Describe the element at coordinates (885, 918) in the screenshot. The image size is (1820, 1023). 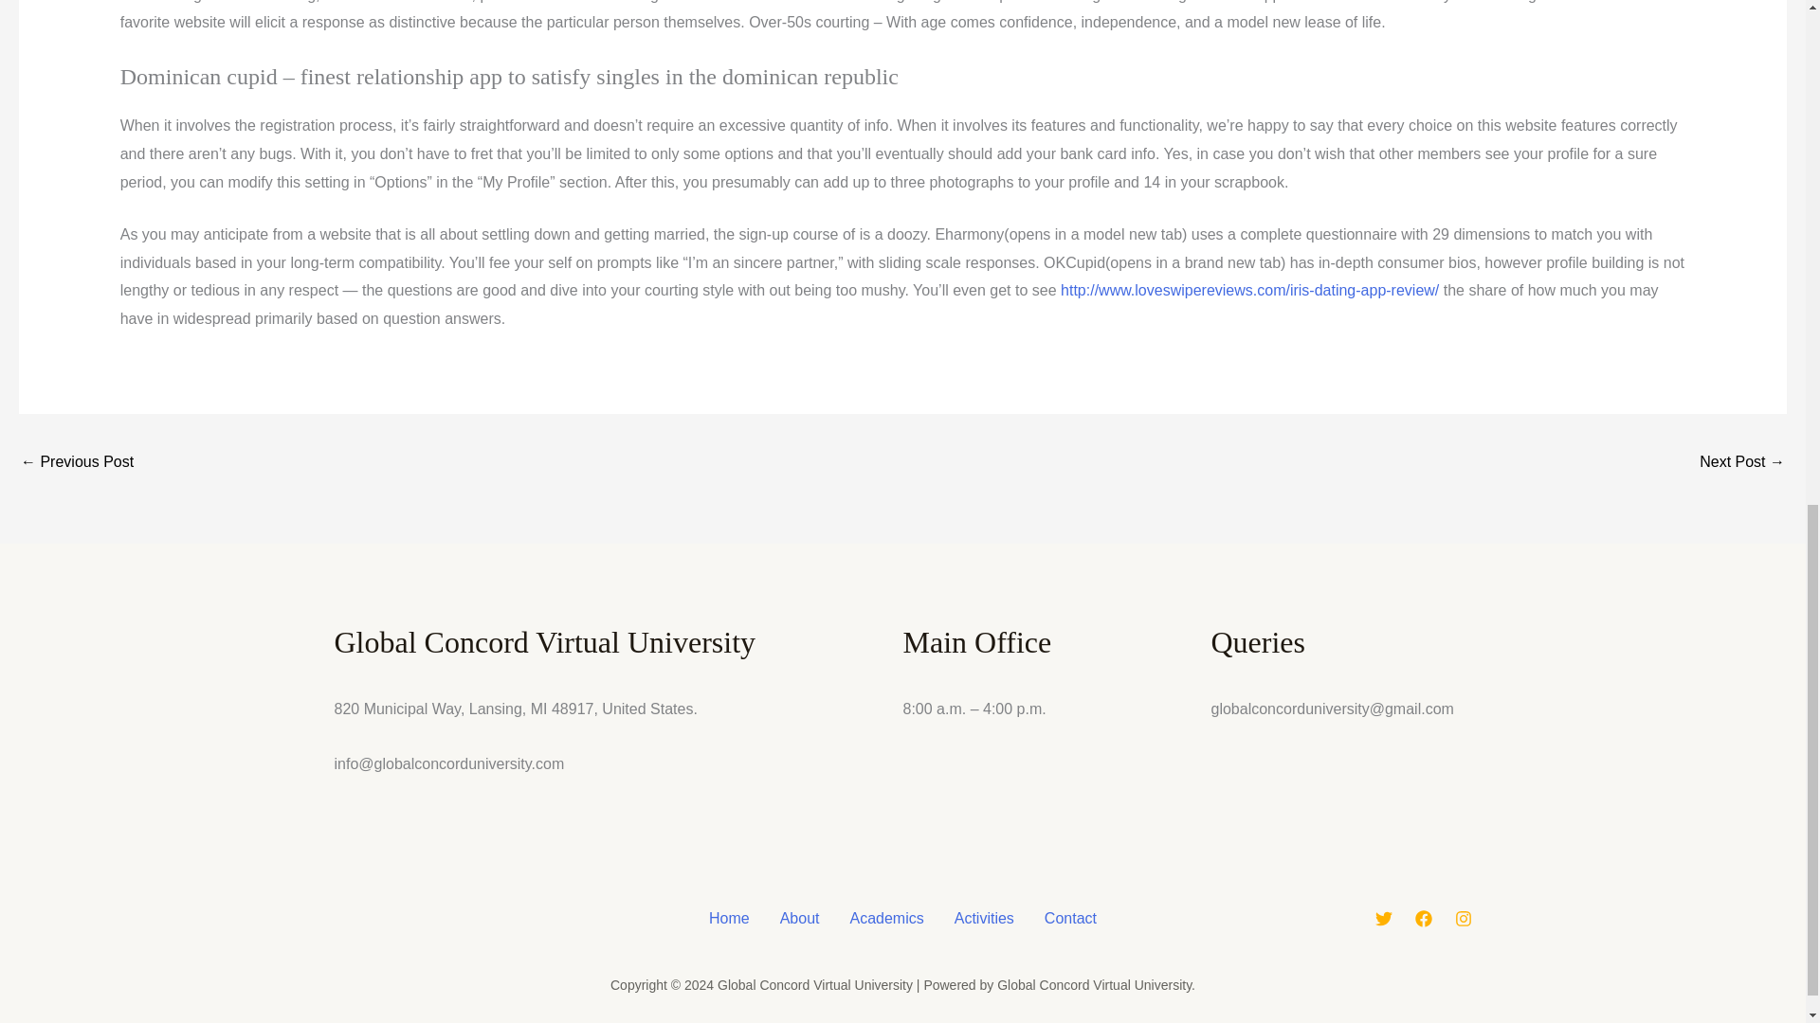
I see `Academics` at that location.